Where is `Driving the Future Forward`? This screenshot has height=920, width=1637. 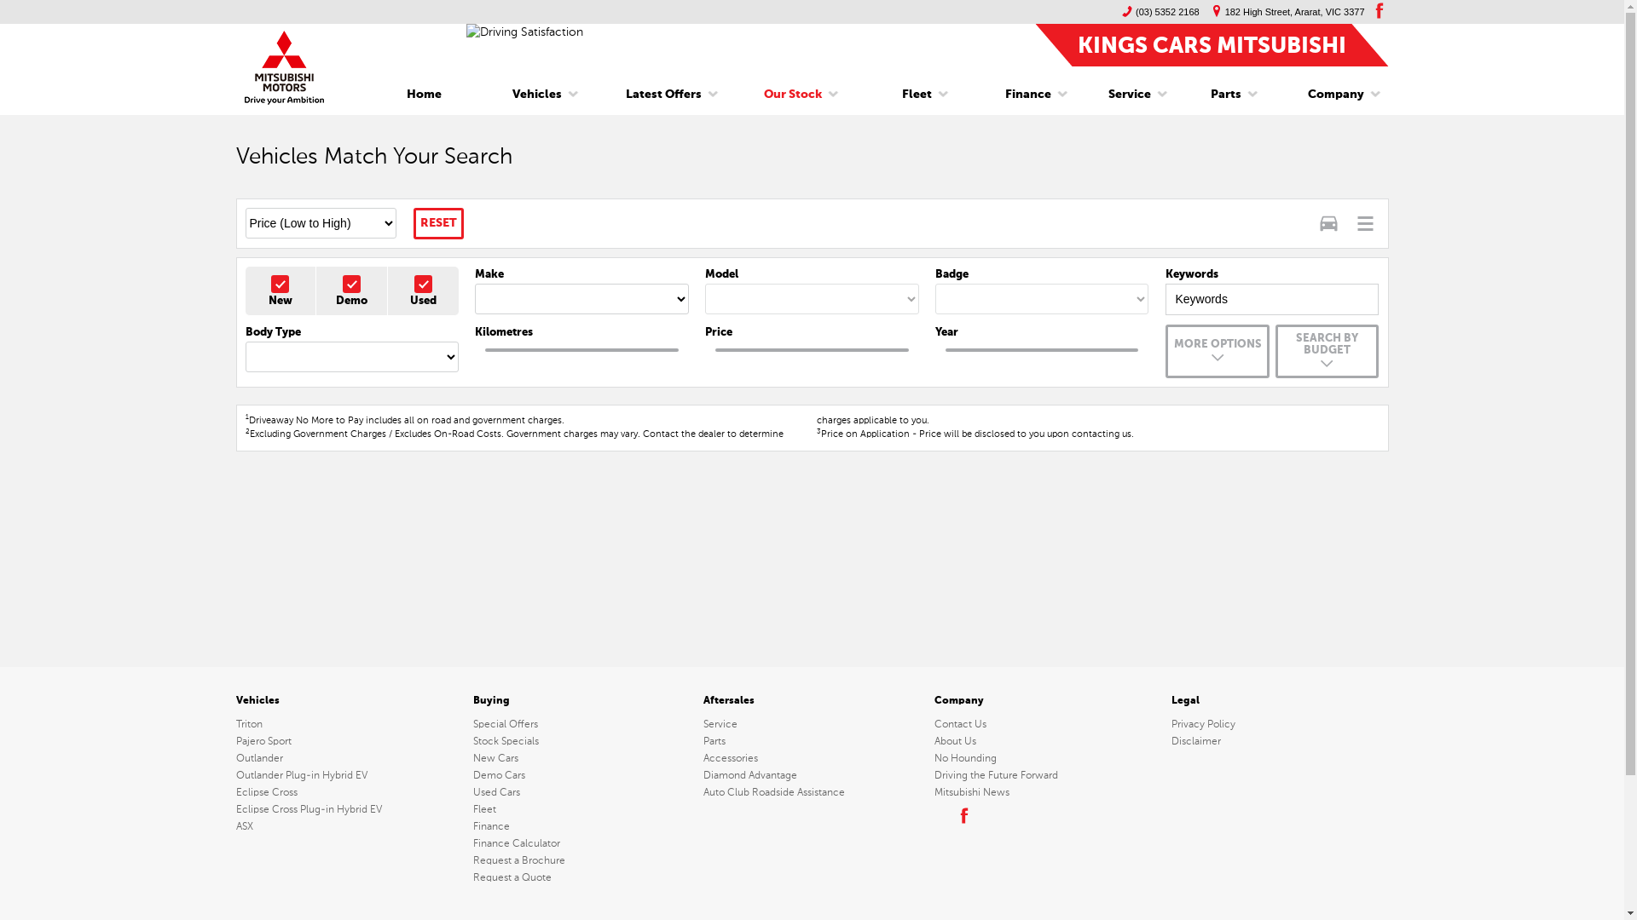
Driving the Future Forward is located at coordinates (1043, 775).